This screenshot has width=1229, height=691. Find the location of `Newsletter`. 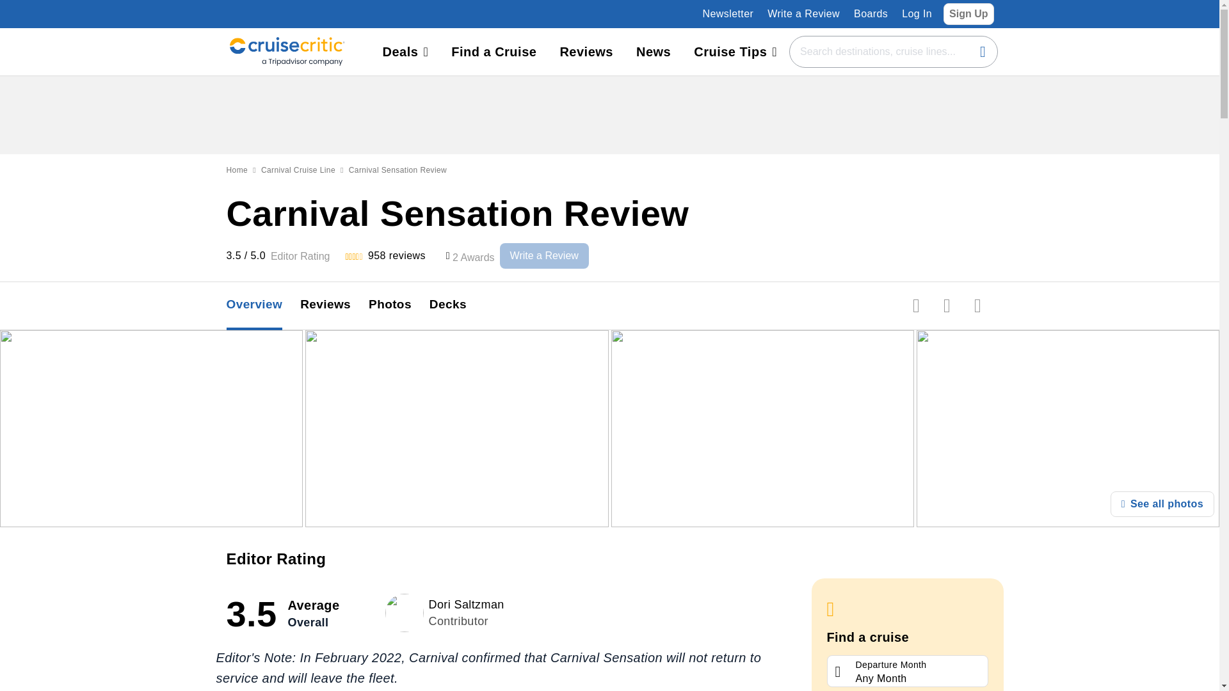

Newsletter is located at coordinates (728, 13).